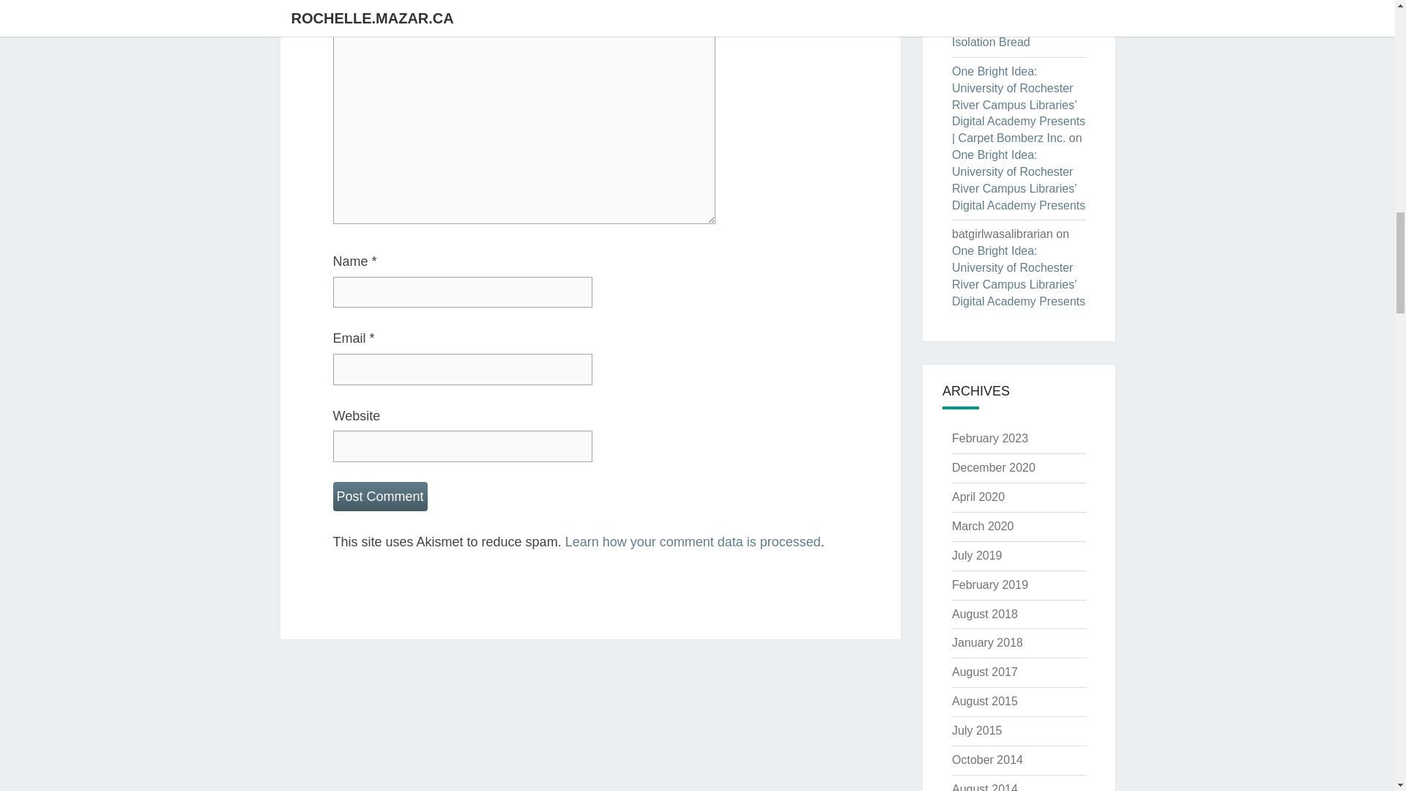 The height and width of the screenshot is (791, 1406). Describe the element at coordinates (989, 438) in the screenshot. I see `February 2023` at that location.